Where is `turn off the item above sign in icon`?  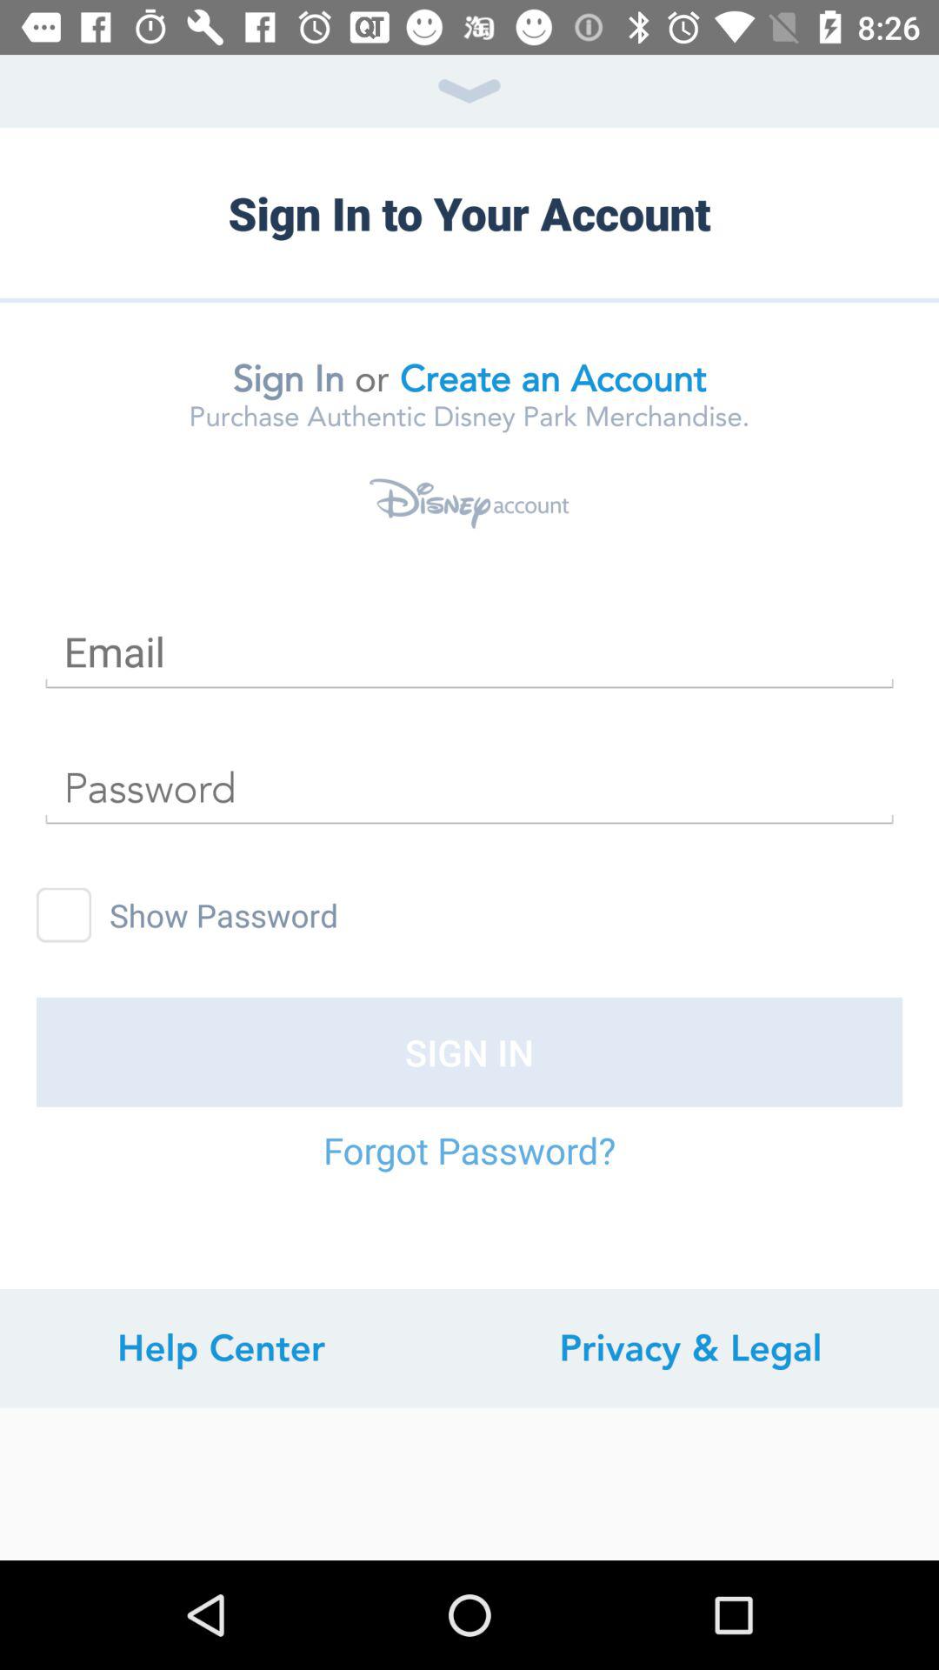 turn off the item above sign in icon is located at coordinates (64, 915).